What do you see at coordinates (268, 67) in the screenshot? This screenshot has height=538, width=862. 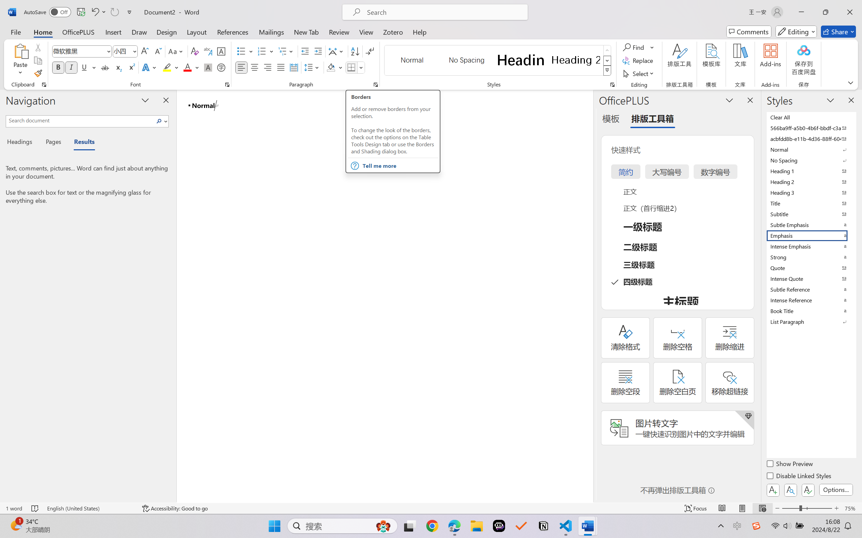 I see `Align Right` at bounding box center [268, 67].